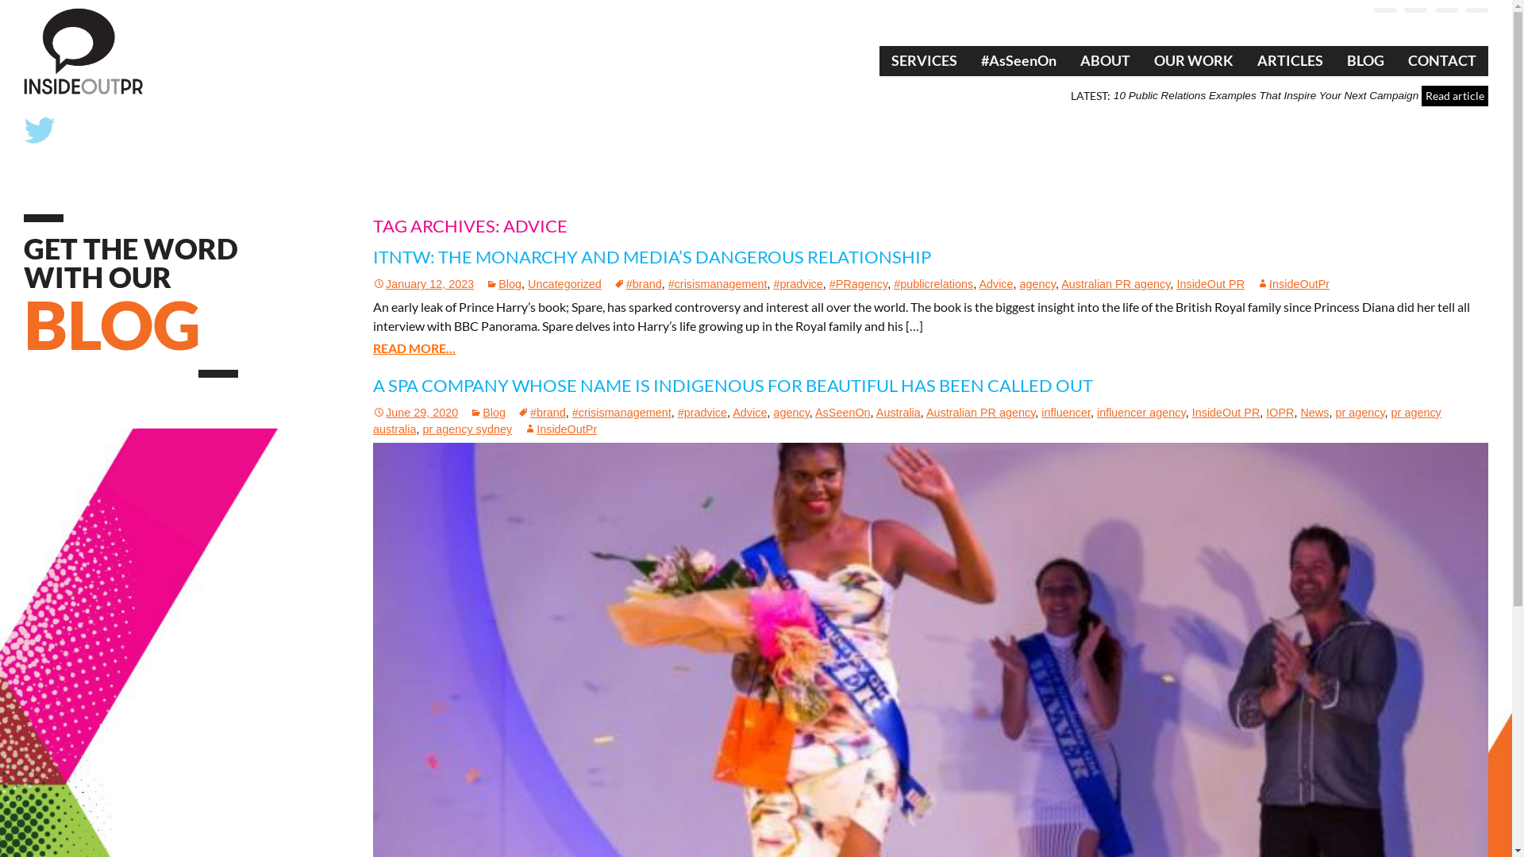  Describe the element at coordinates (622, 413) in the screenshot. I see `#crisismanagement` at that location.